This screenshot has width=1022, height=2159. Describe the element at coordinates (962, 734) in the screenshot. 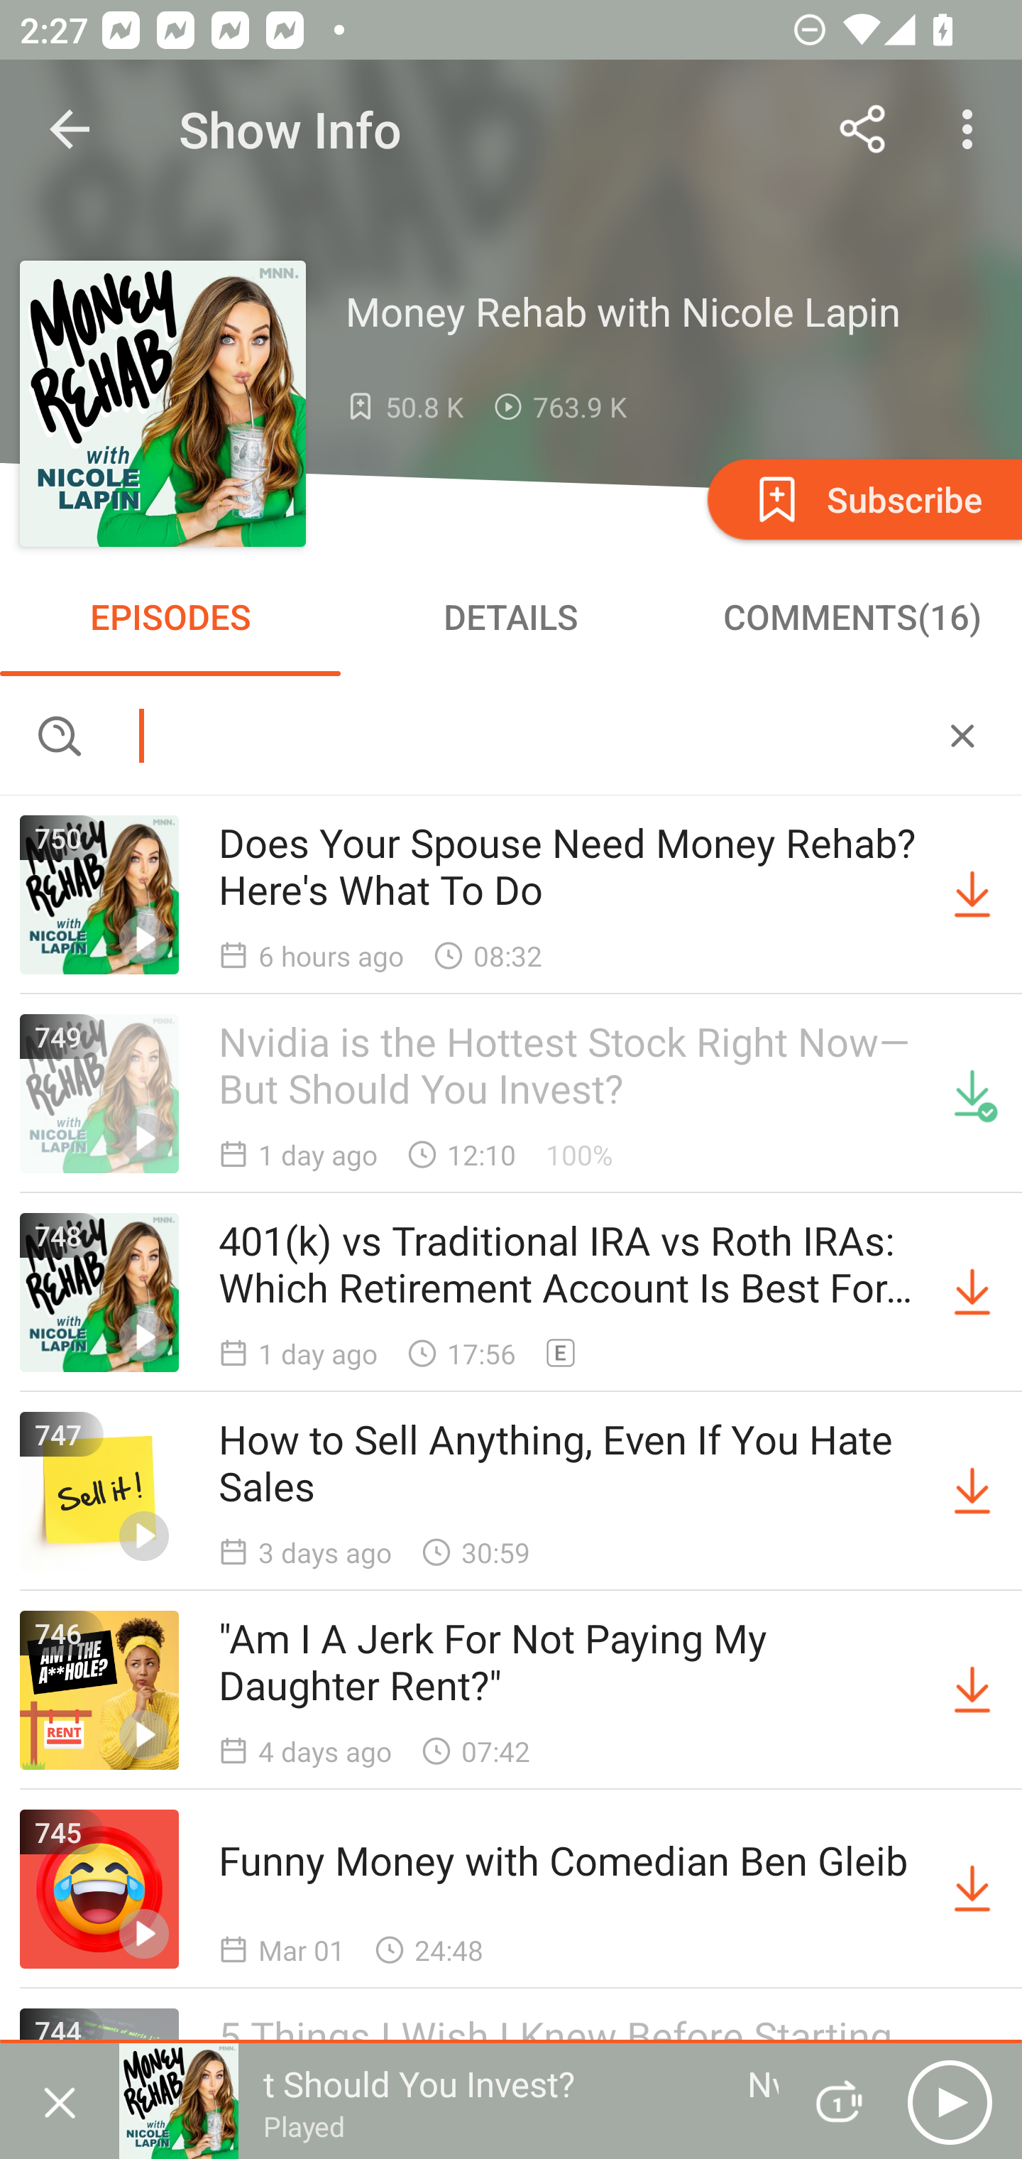

I see ` CANCEL` at that location.